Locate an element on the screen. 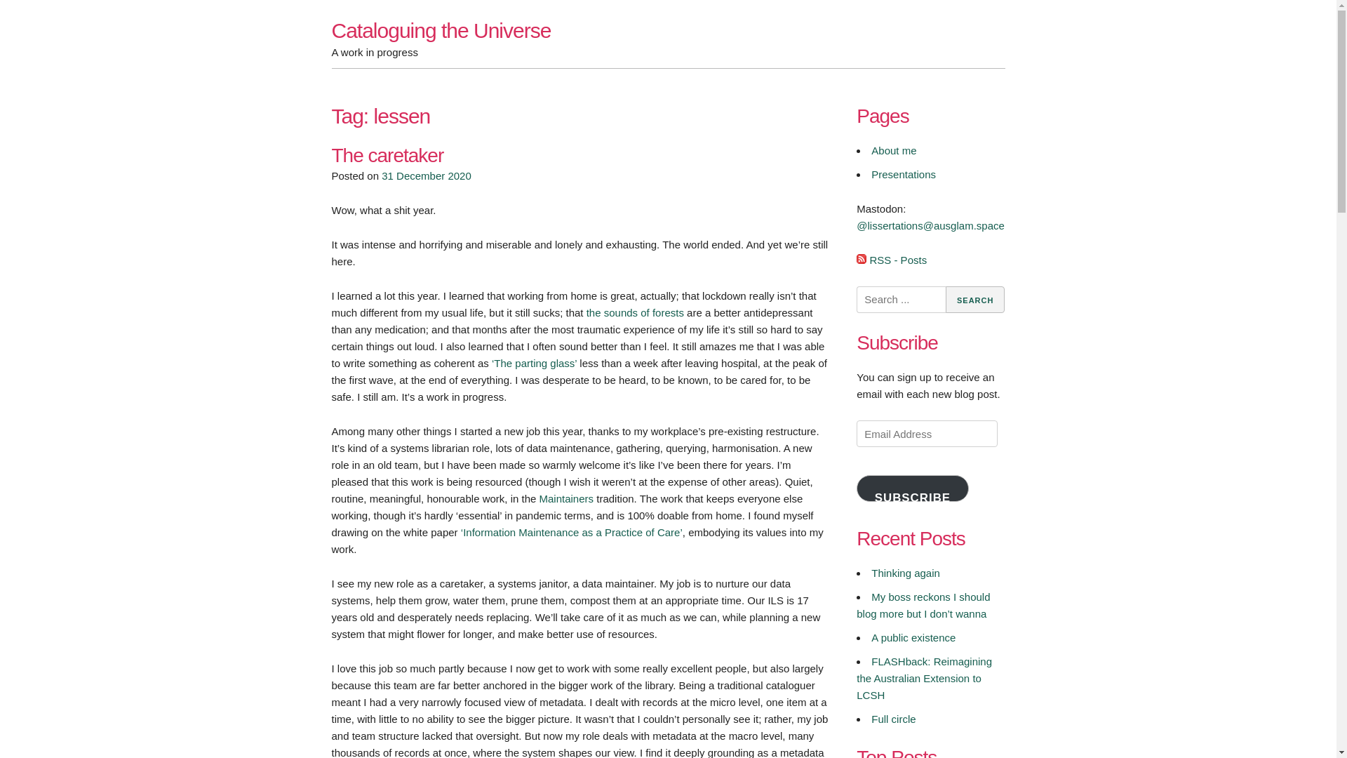 The height and width of the screenshot is (758, 1347). Presentations is located at coordinates (904, 174).